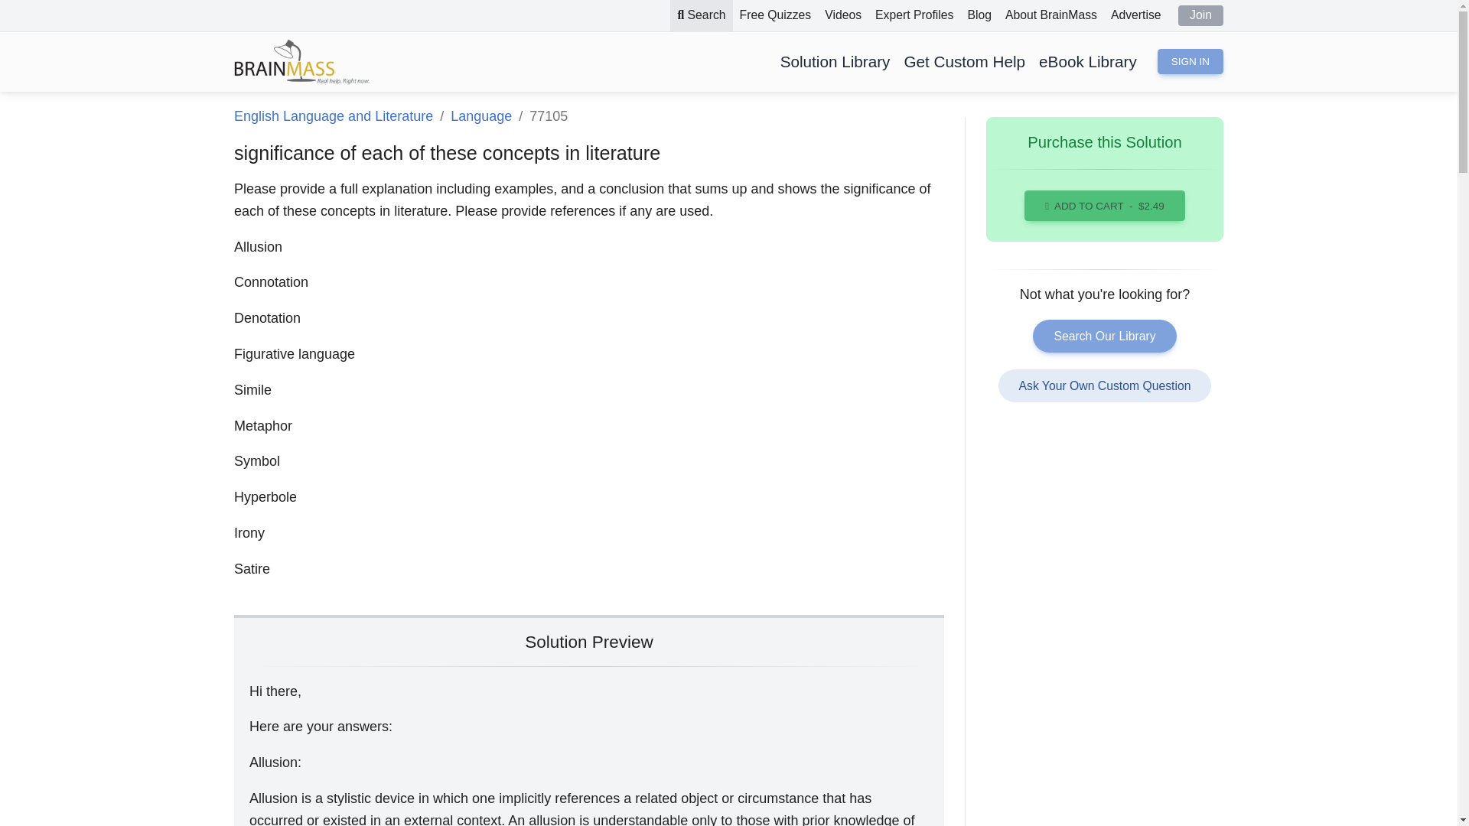 The width and height of the screenshot is (1469, 826). What do you see at coordinates (1051, 15) in the screenshot?
I see `About BrainMass` at bounding box center [1051, 15].